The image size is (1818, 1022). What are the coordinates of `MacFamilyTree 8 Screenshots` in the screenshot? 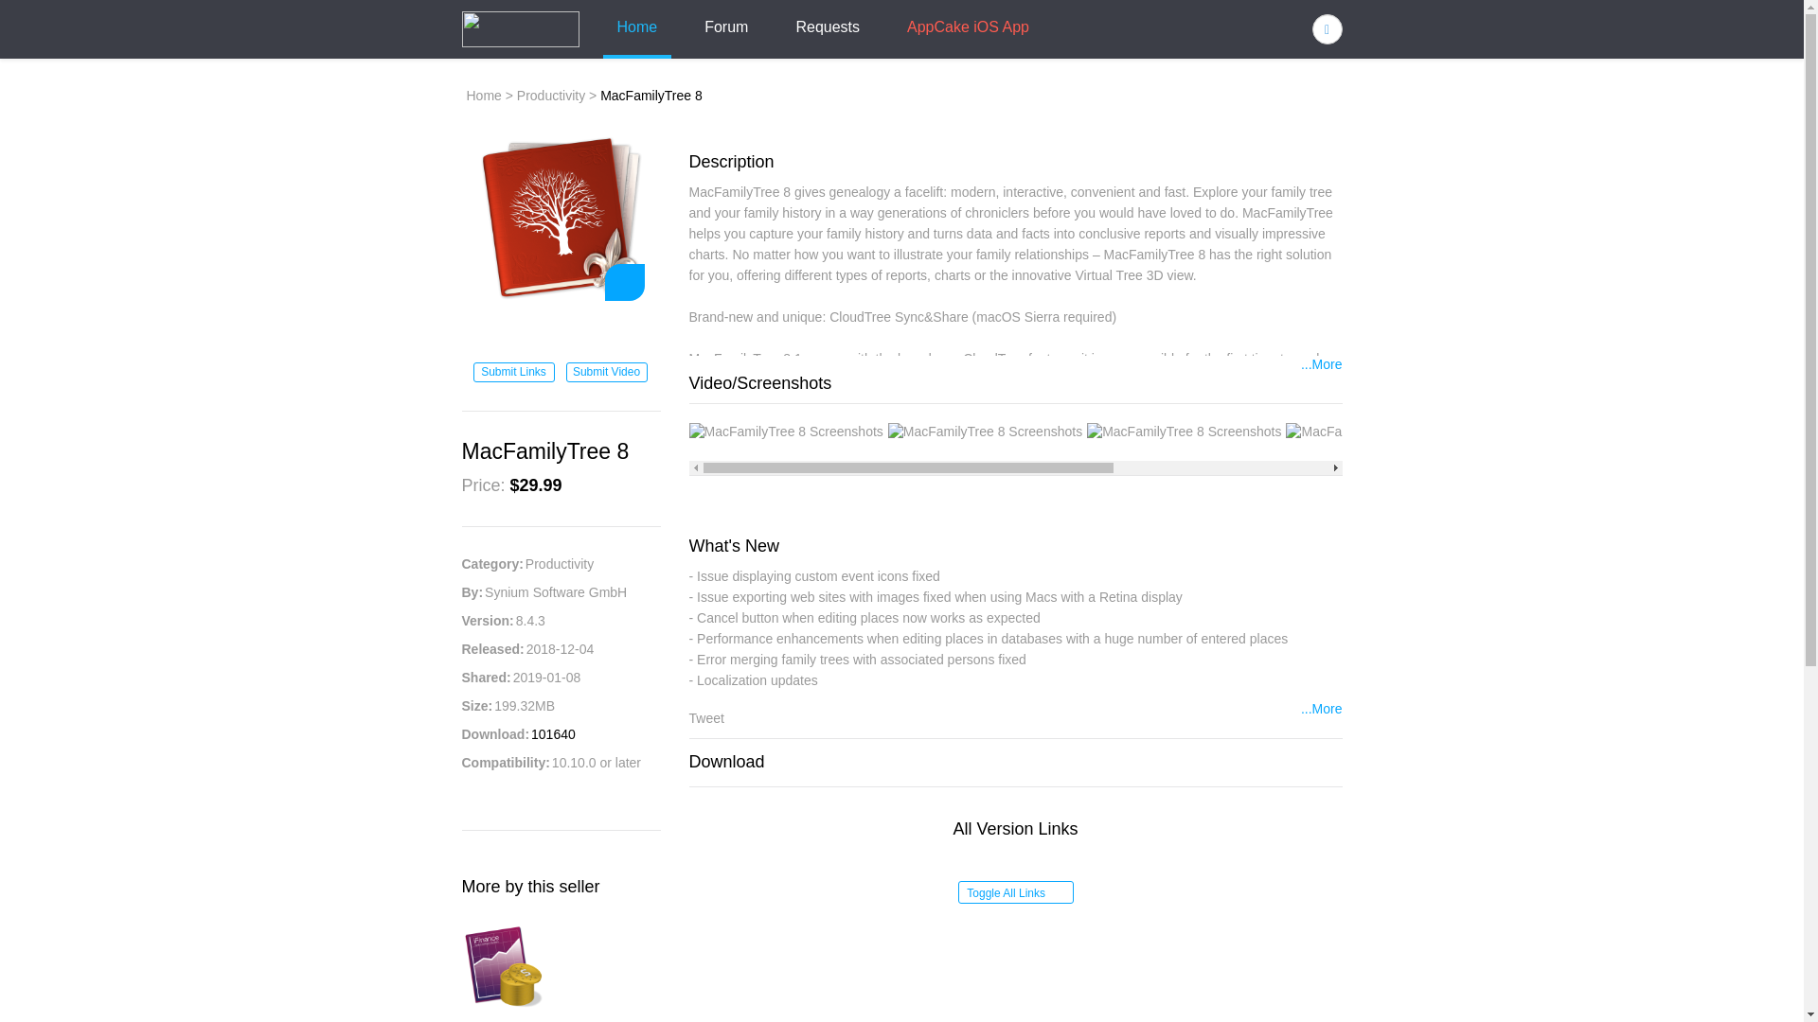 It's located at (1582, 432).